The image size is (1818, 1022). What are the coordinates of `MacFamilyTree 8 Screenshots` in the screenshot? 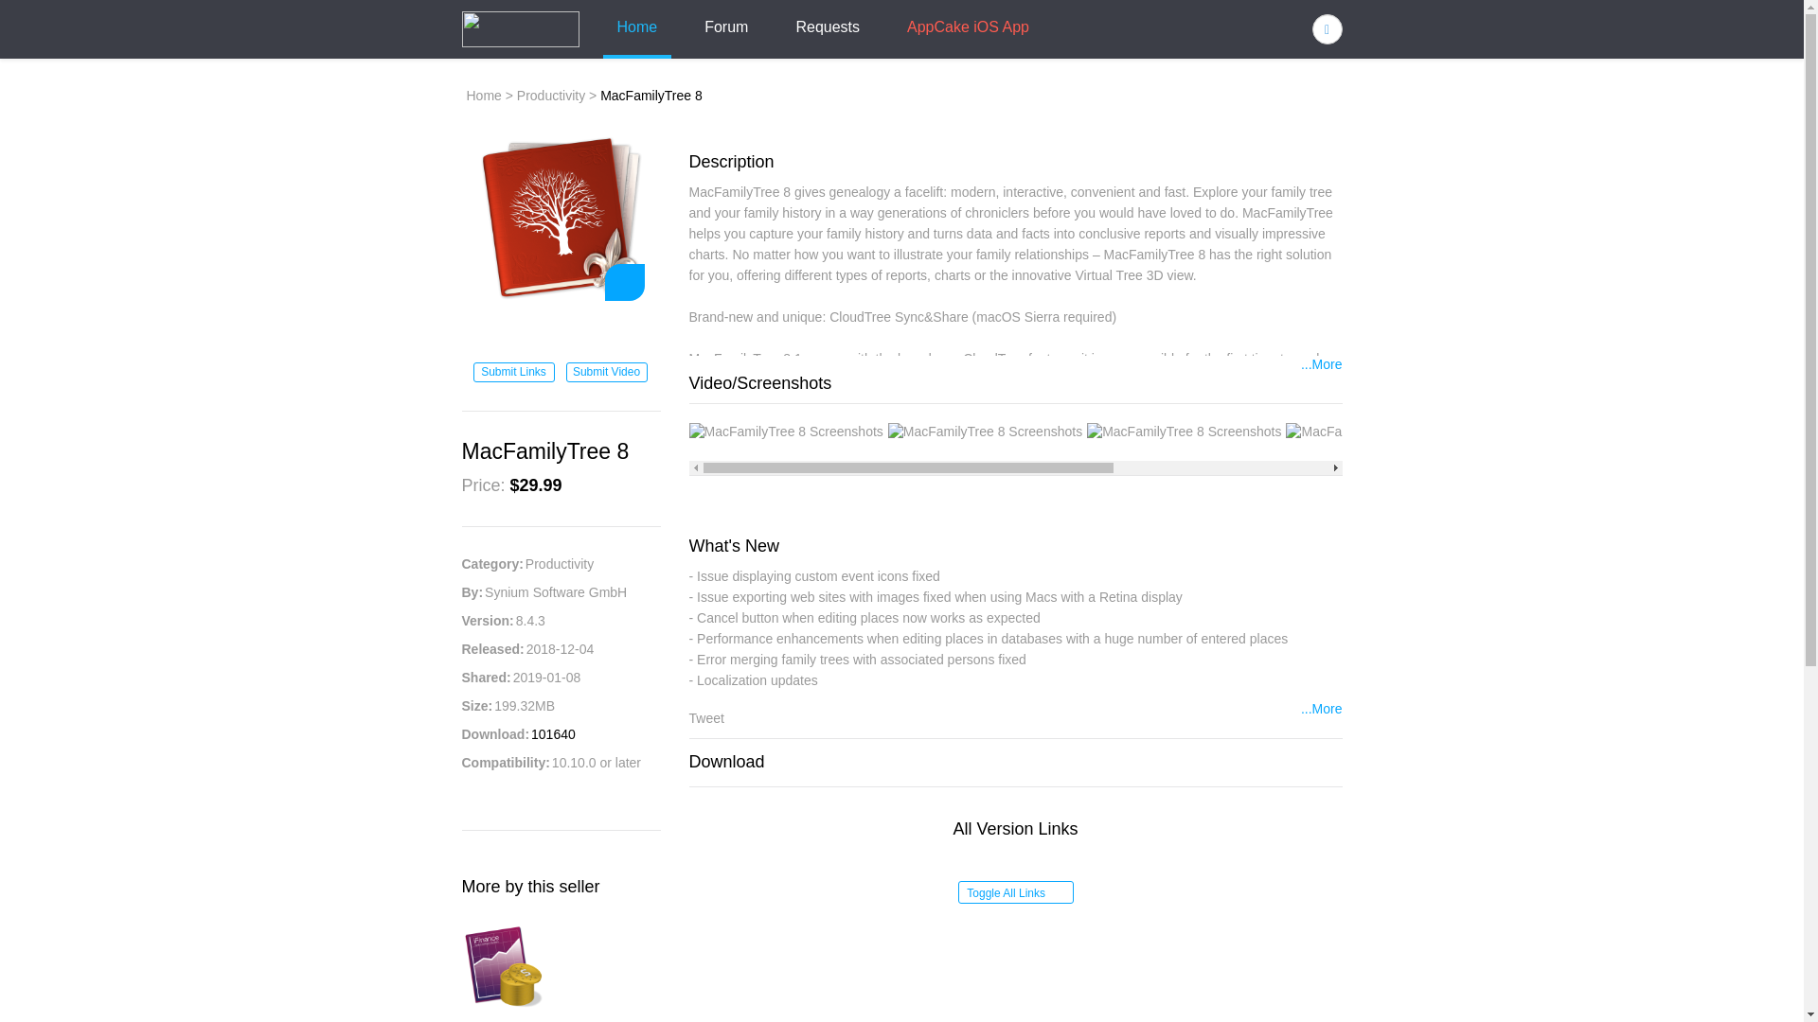 It's located at (1582, 432).